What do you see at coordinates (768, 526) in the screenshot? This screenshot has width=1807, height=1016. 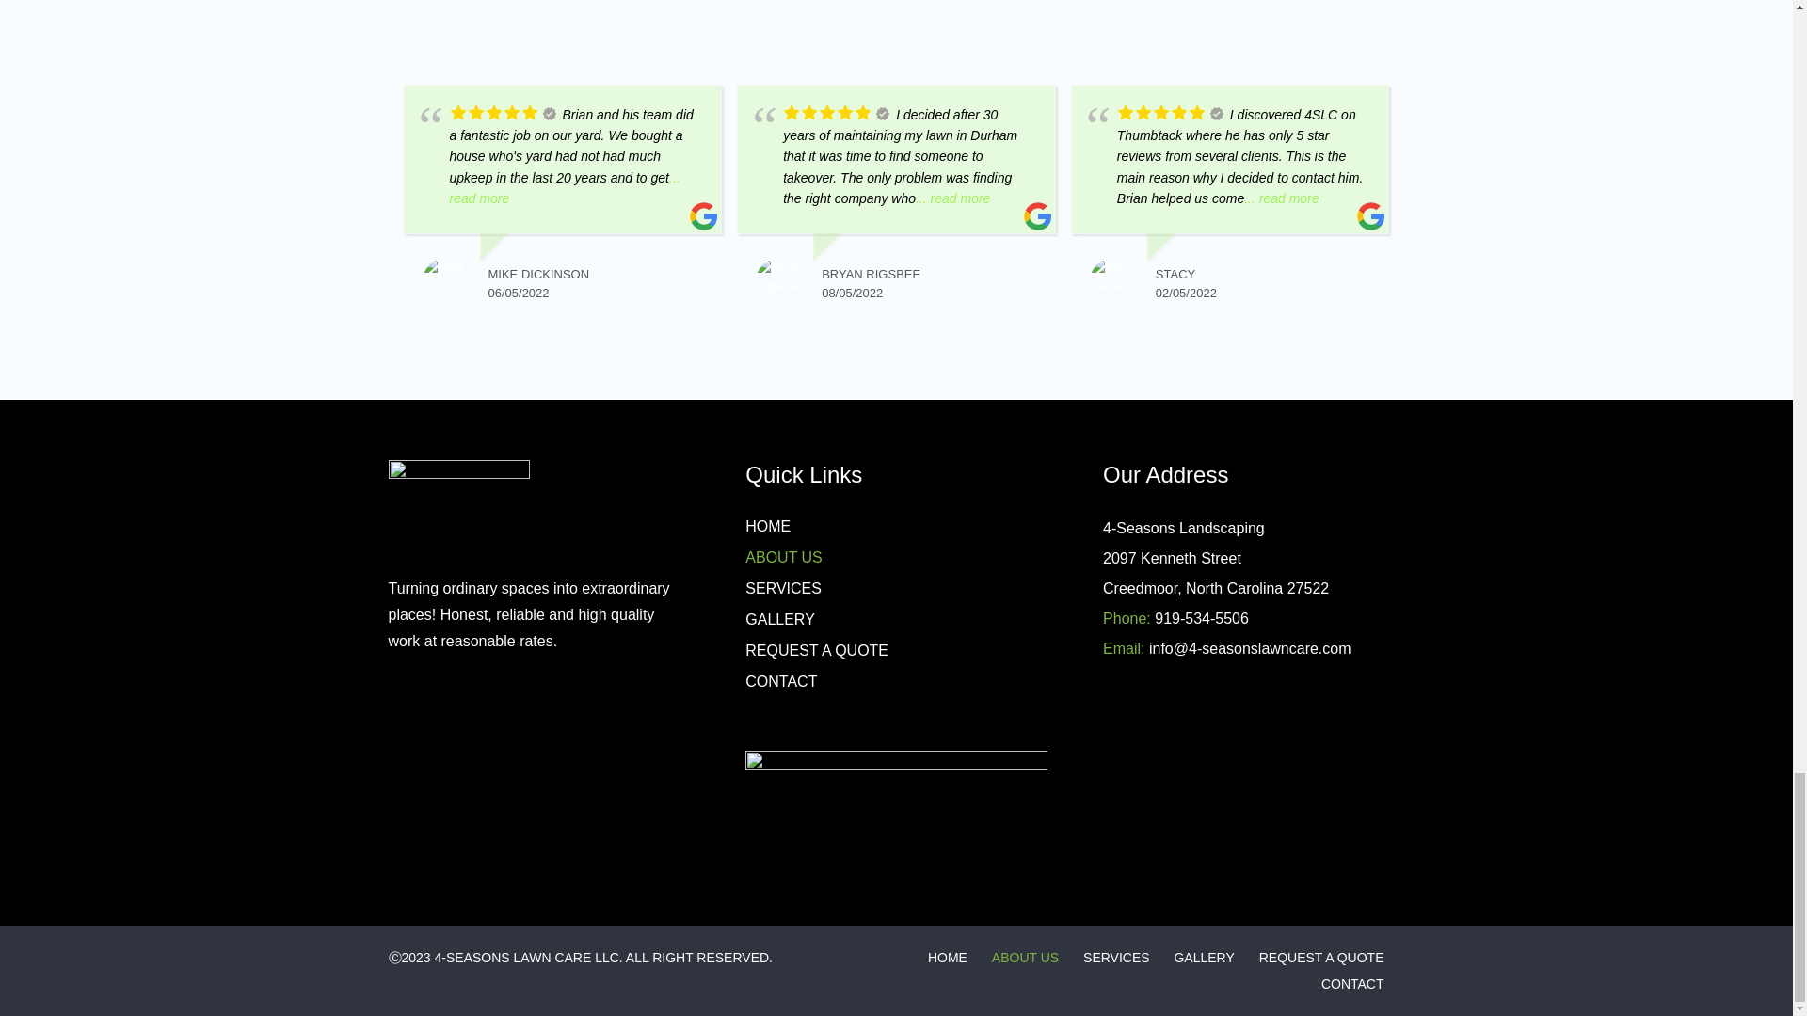 I see `HOME` at bounding box center [768, 526].